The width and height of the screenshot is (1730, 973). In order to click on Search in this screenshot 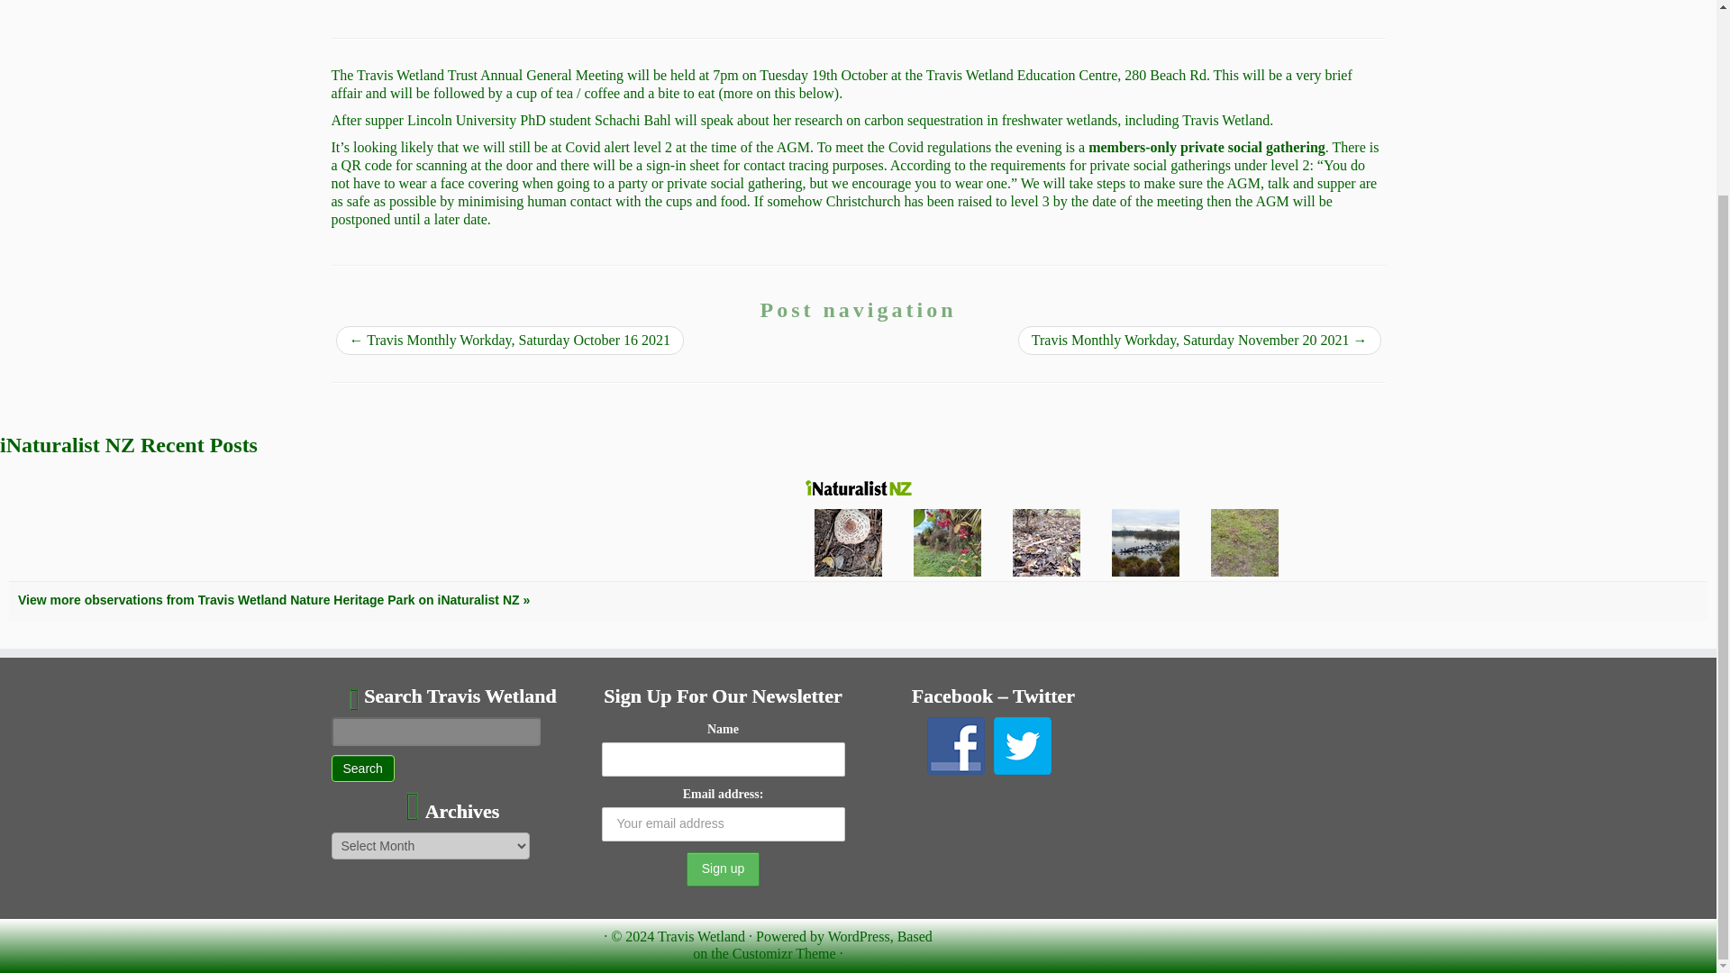, I will do `click(362, 768)`.